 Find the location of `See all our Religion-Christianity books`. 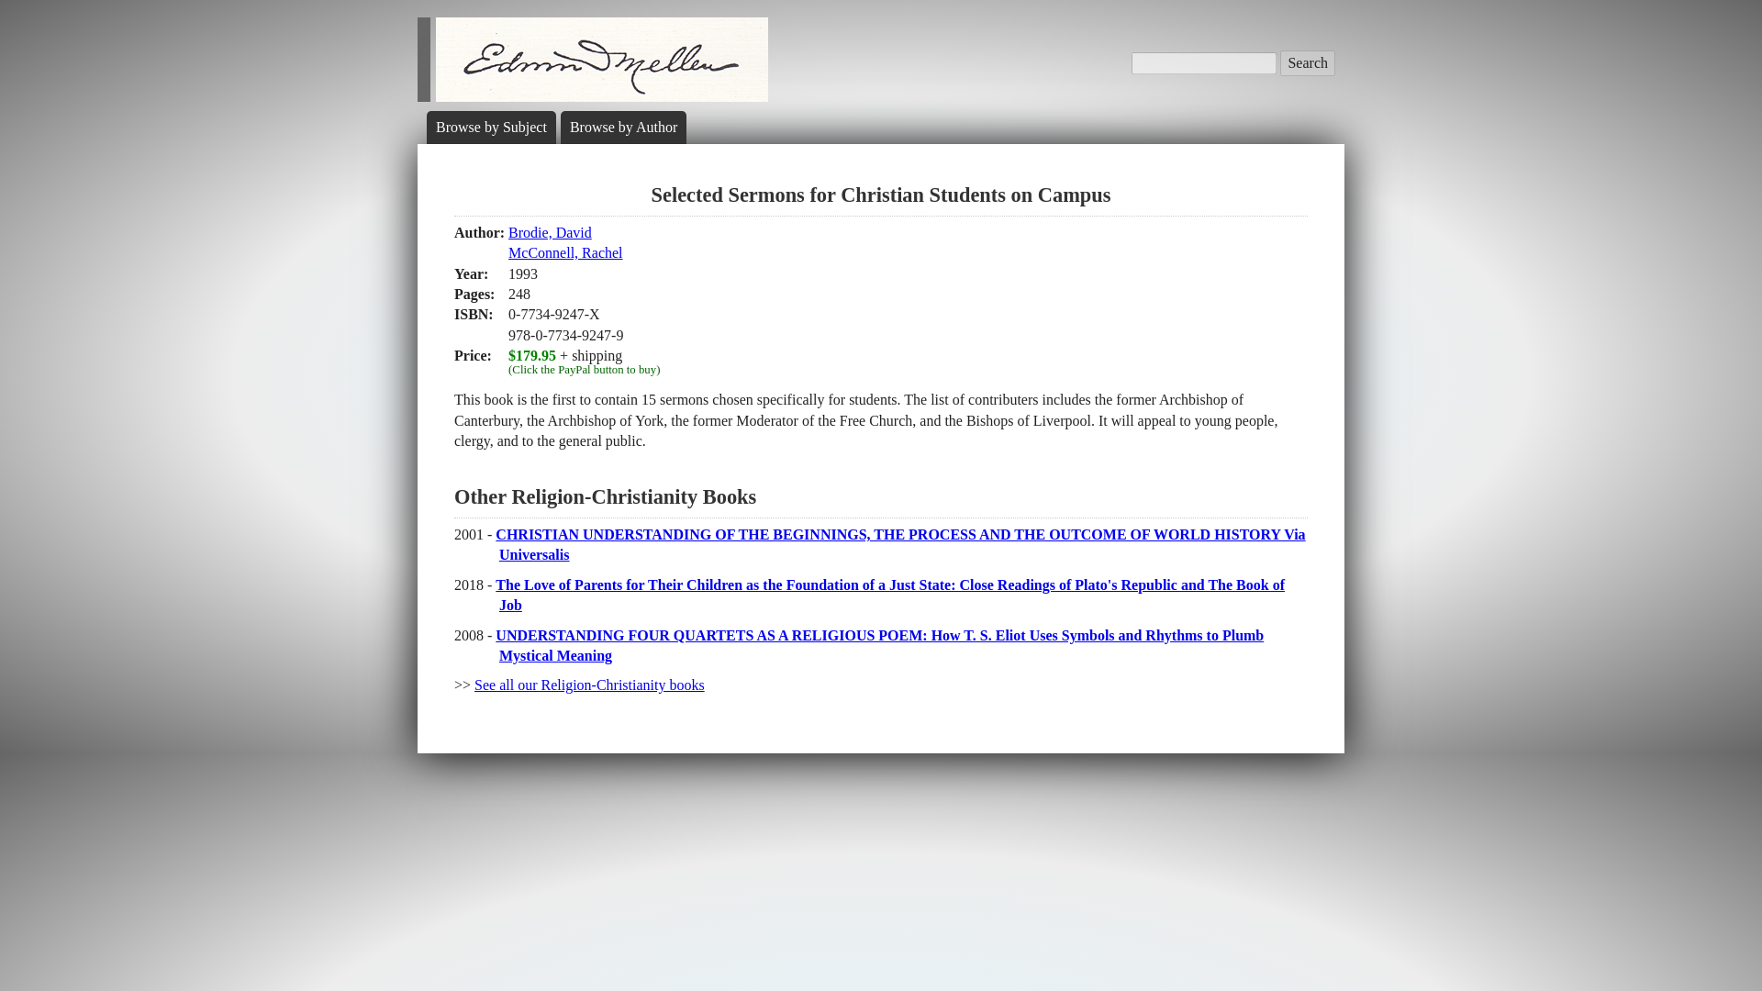

See all our Religion-Christianity books is located at coordinates (622, 127).